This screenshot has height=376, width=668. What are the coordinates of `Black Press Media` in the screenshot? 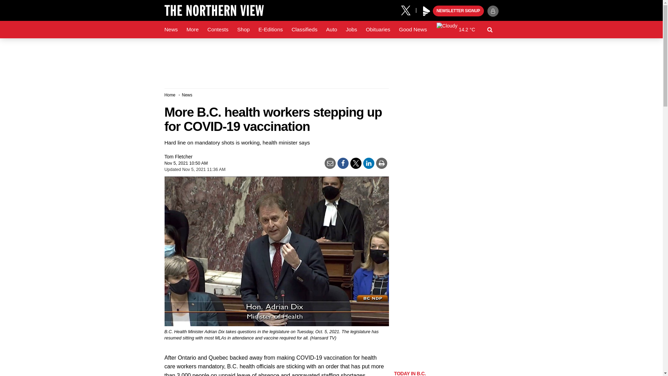 It's located at (427, 11).